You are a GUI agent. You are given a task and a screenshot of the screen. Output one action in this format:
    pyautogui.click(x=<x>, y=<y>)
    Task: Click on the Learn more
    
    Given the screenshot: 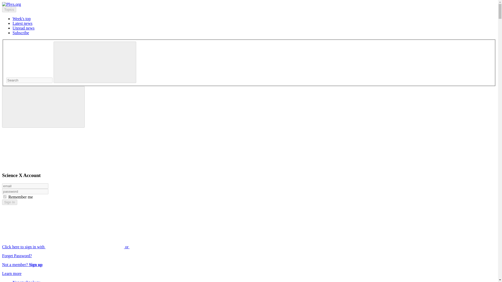 What is the action you would take?
    pyautogui.click(x=12, y=273)
    